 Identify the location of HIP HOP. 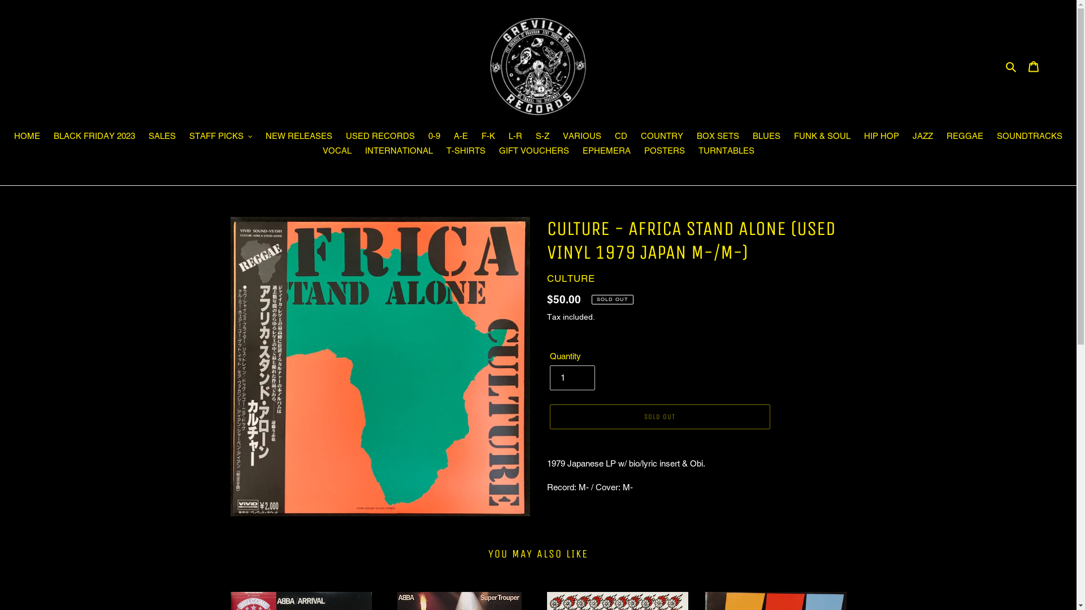
(882, 137).